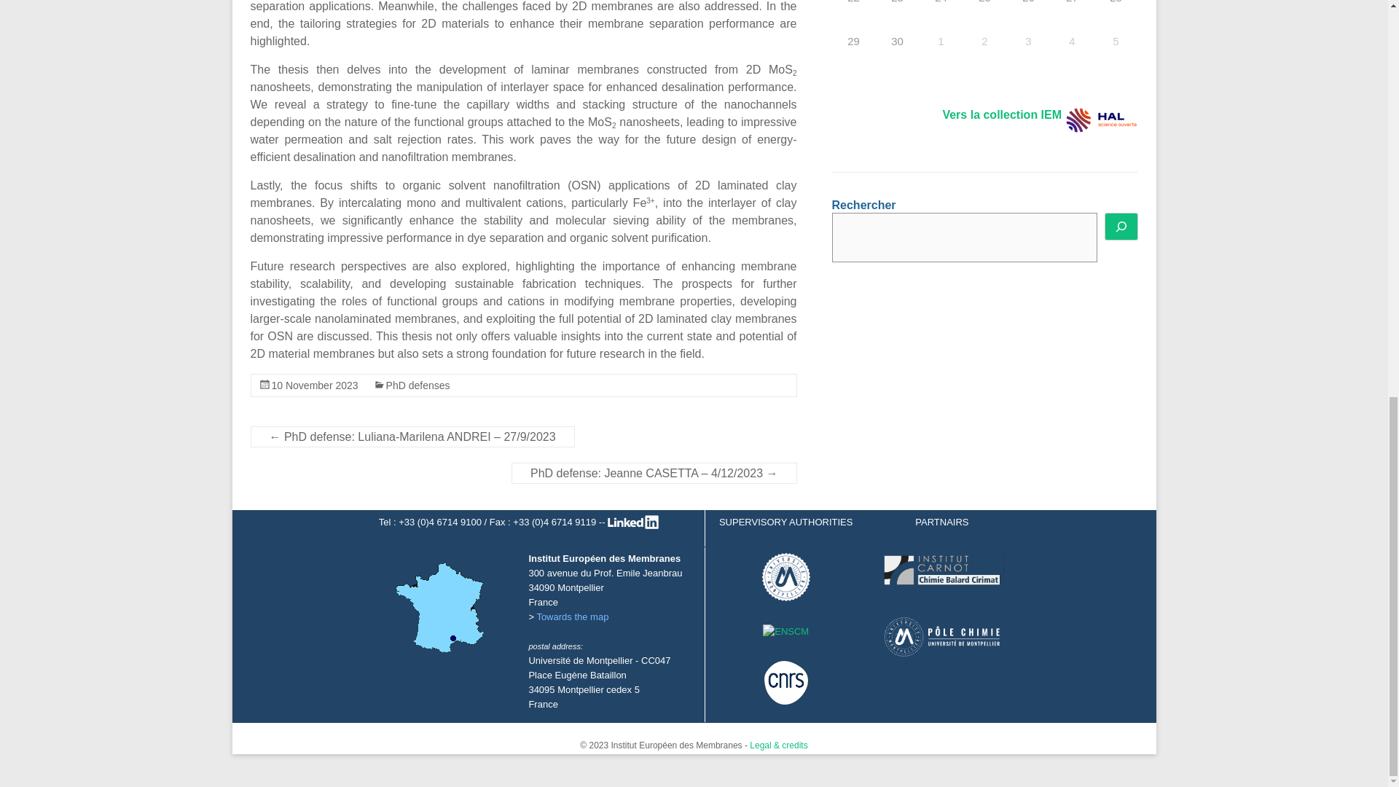 This screenshot has height=787, width=1399. I want to click on Vers la collection IEM, so click(1001, 115).